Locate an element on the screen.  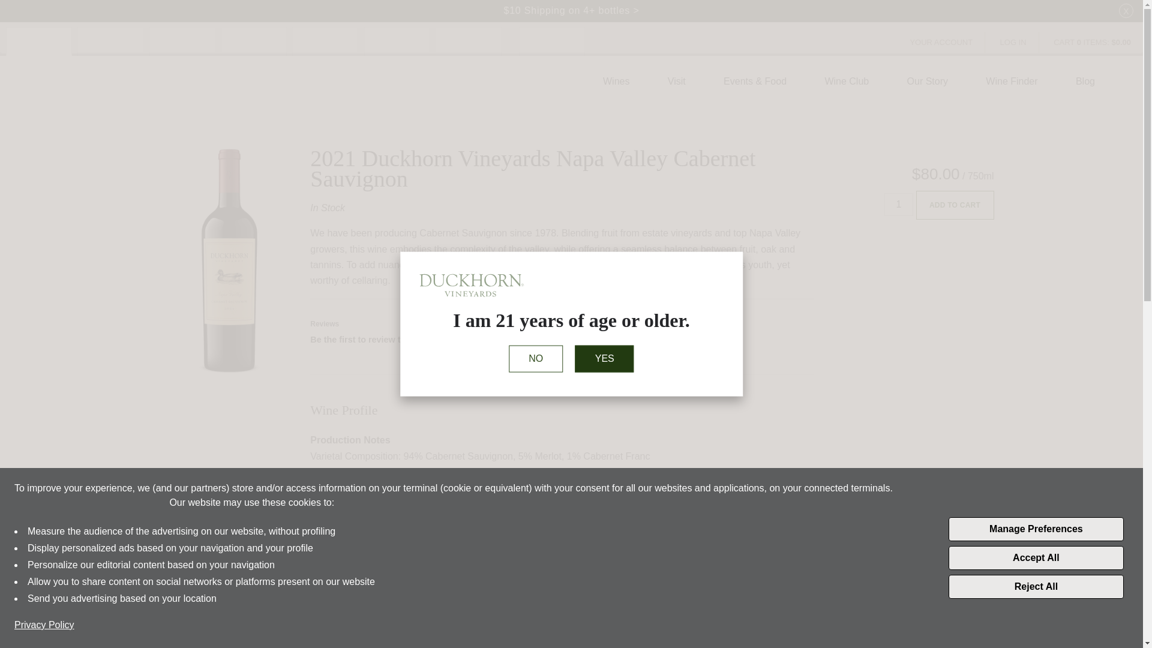
Accept All is located at coordinates (1036, 558).